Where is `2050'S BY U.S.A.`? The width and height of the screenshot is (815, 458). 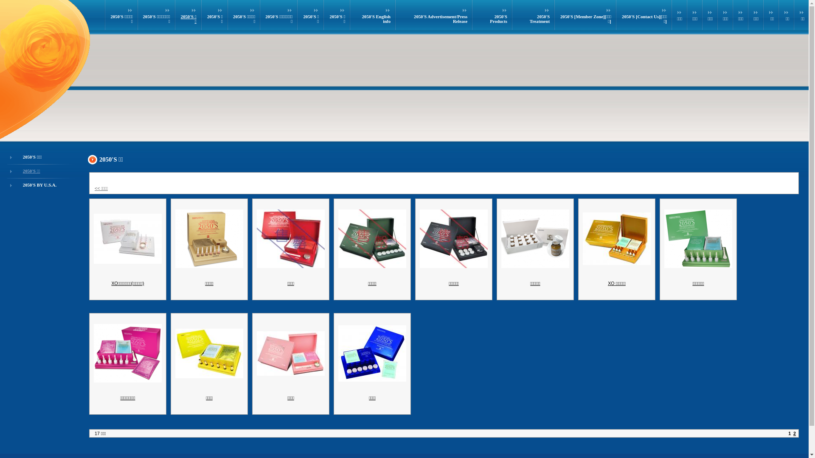
2050'S BY U.S.A. is located at coordinates (40, 185).